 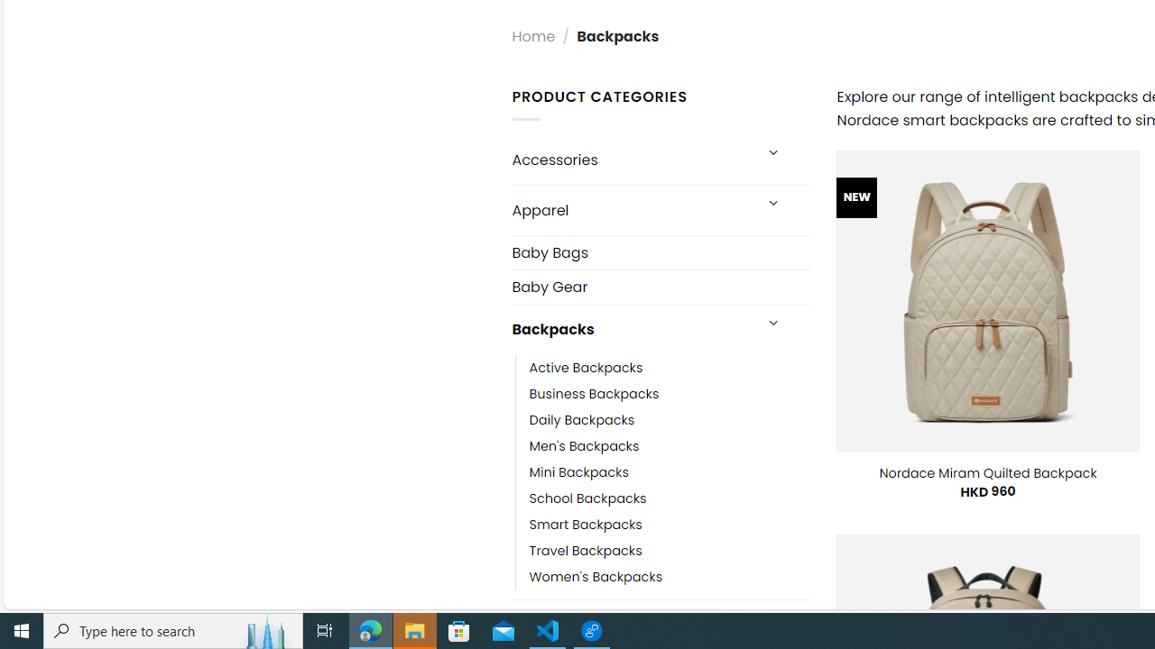 I want to click on Accessories, so click(x=632, y=160).